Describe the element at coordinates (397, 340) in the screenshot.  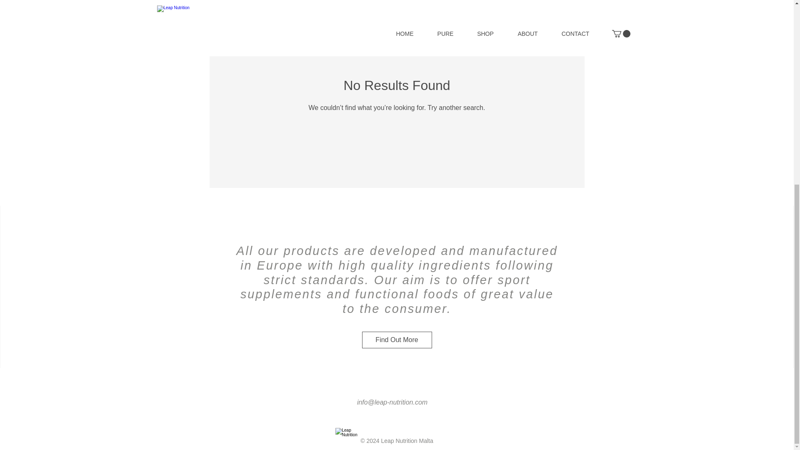
I see `Find Out More` at that location.